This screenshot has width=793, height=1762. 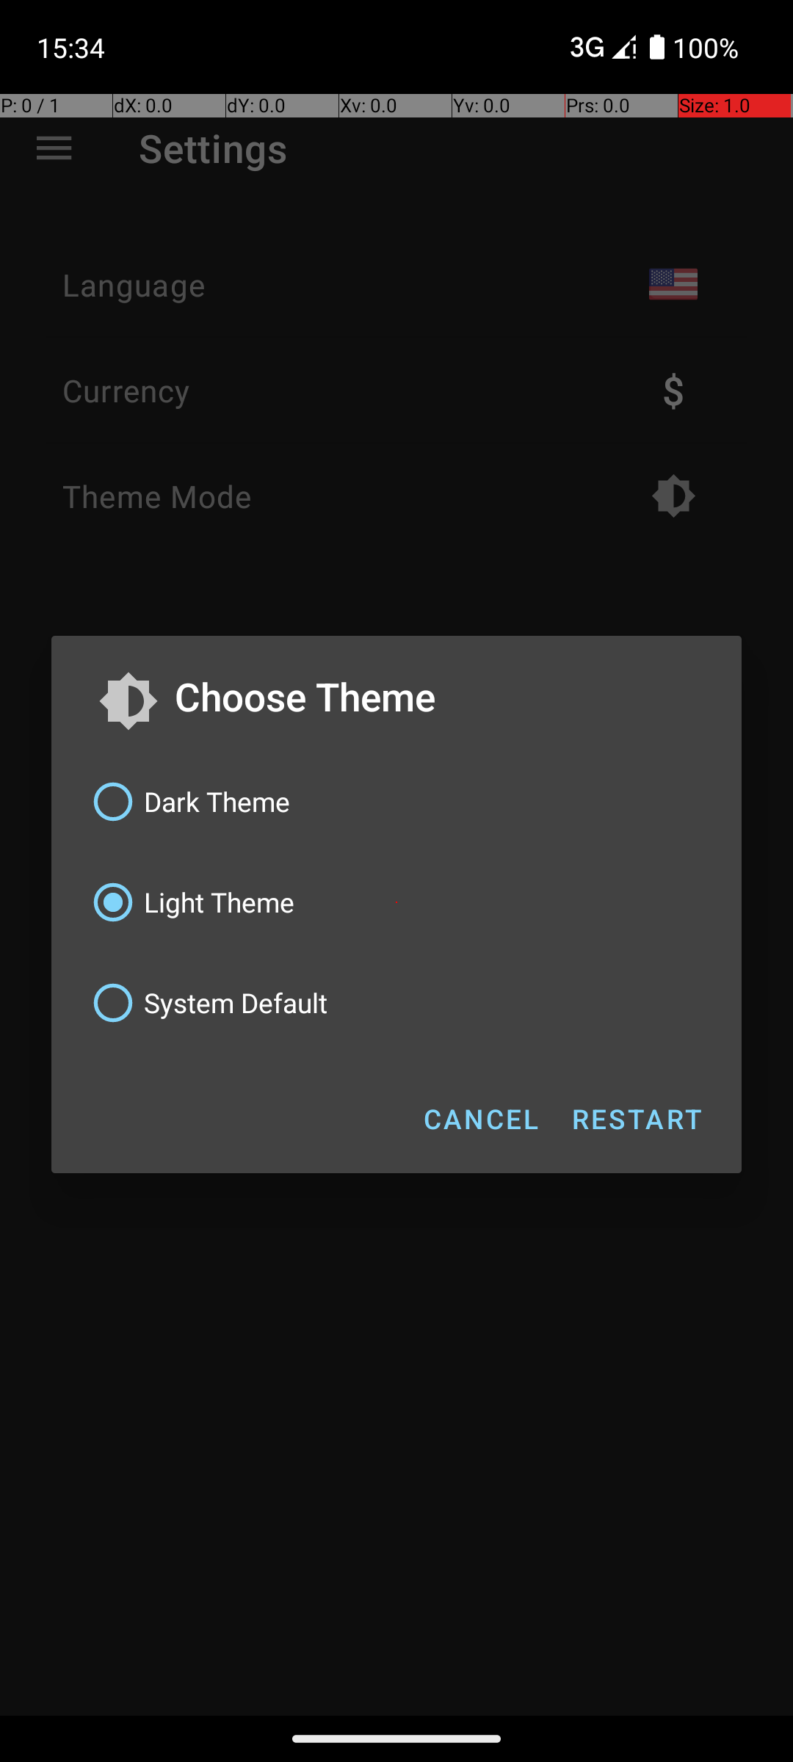 What do you see at coordinates (636, 1119) in the screenshot?
I see `RESTART` at bounding box center [636, 1119].